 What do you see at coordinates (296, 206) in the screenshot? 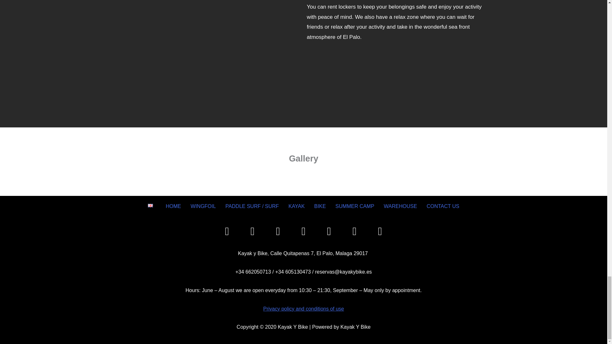
I see `KAYAK` at bounding box center [296, 206].